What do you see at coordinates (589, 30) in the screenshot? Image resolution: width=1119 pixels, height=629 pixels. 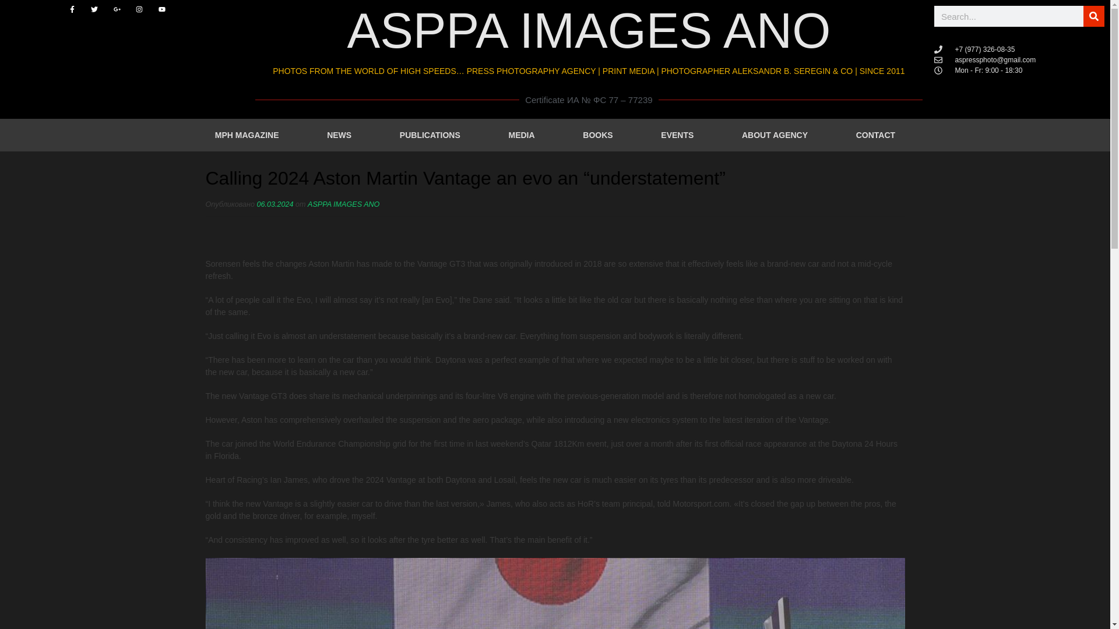 I see `ASPPA IMAGES ANO` at bounding box center [589, 30].